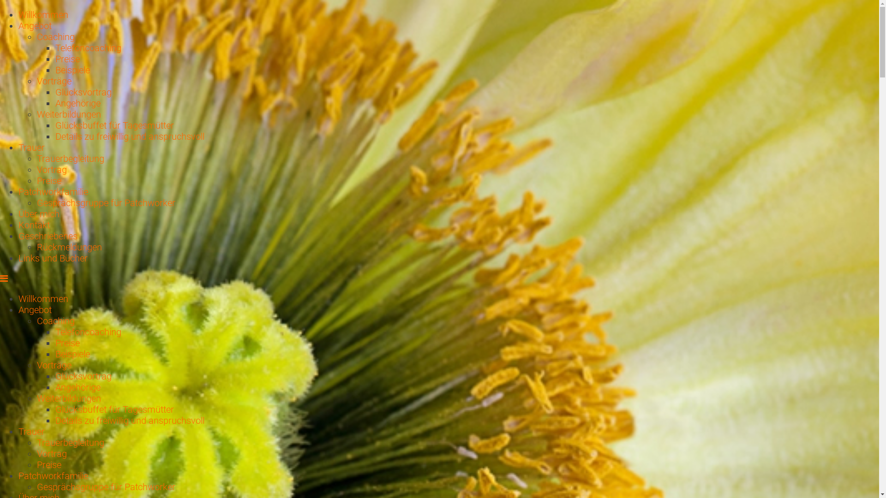 This screenshot has width=886, height=498. Describe the element at coordinates (73, 70) in the screenshot. I see `Beispiele` at that location.